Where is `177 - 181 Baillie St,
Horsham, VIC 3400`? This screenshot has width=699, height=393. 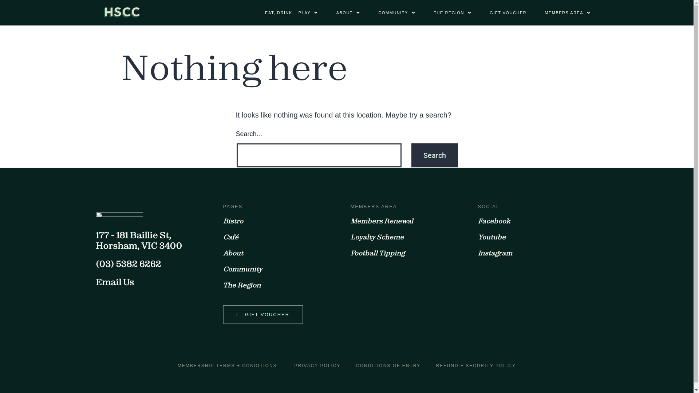 177 - 181 Baillie St,
Horsham, VIC 3400 is located at coordinates (138, 240).